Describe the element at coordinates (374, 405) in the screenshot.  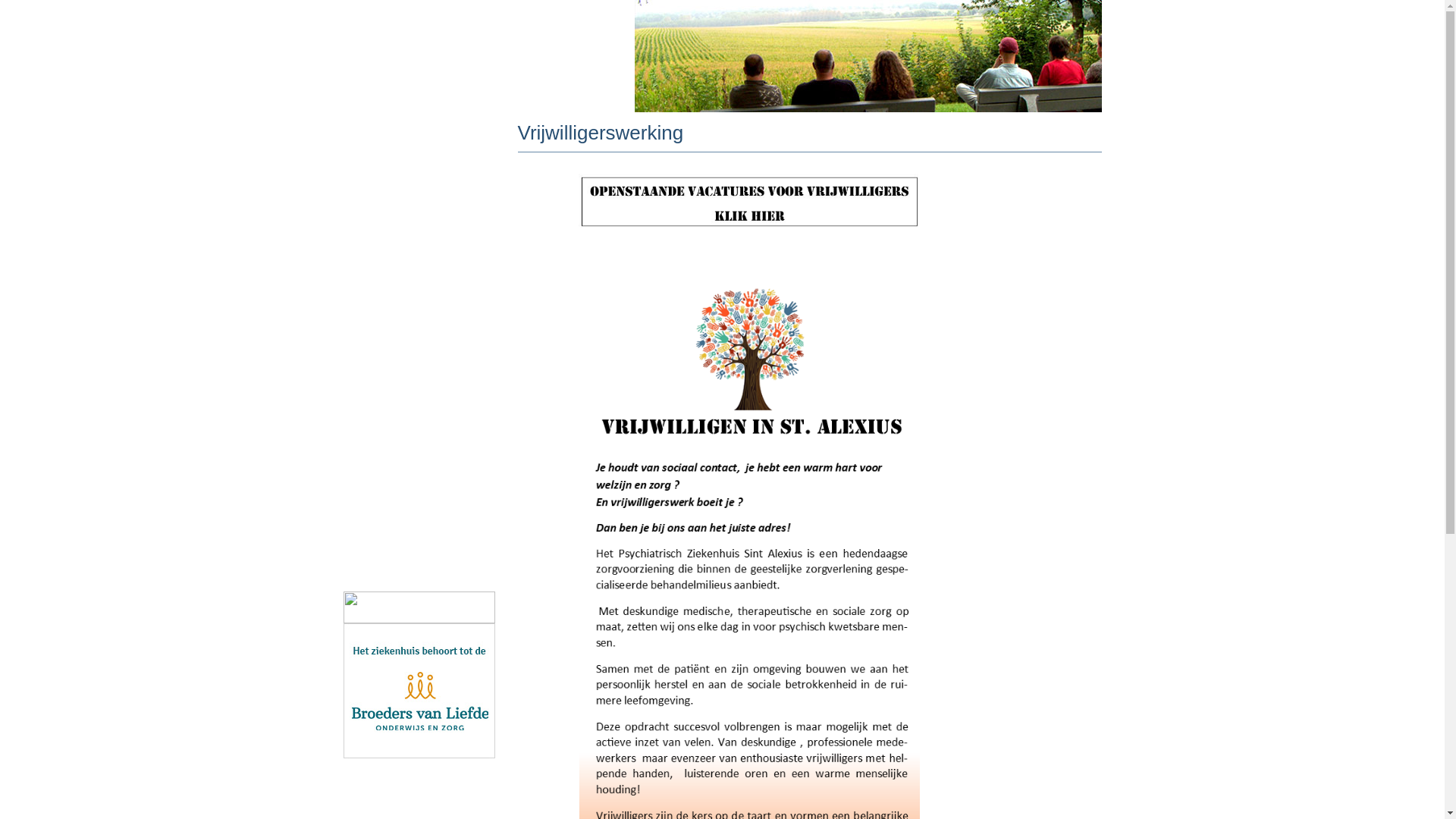
I see `Stagiairs` at that location.